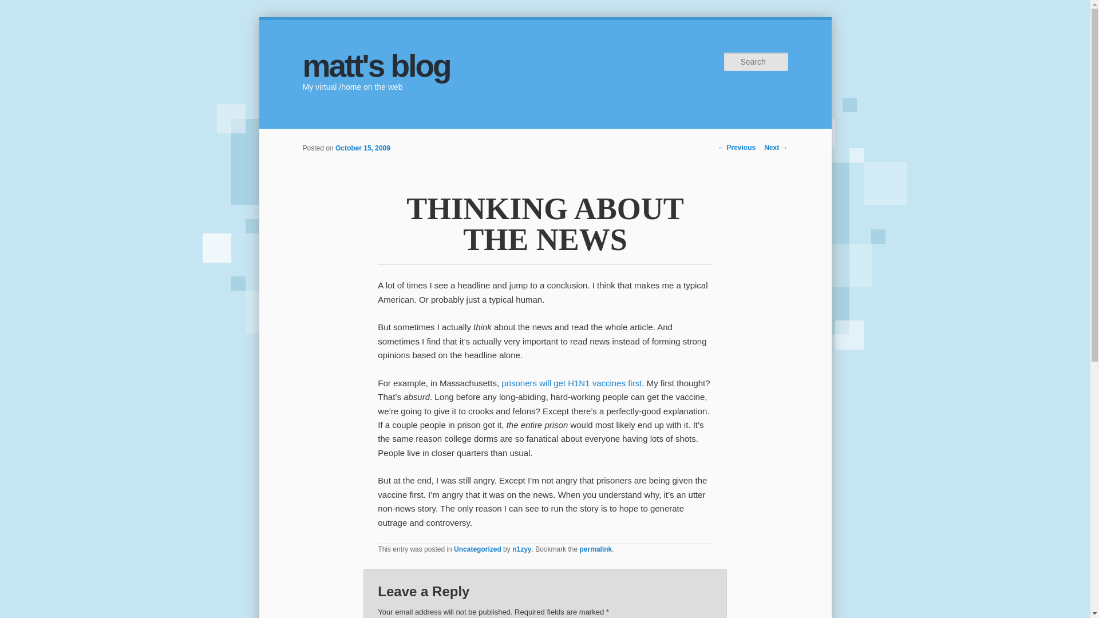 This screenshot has width=1099, height=618. I want to click on 8:18 pm, so click(362, 148).